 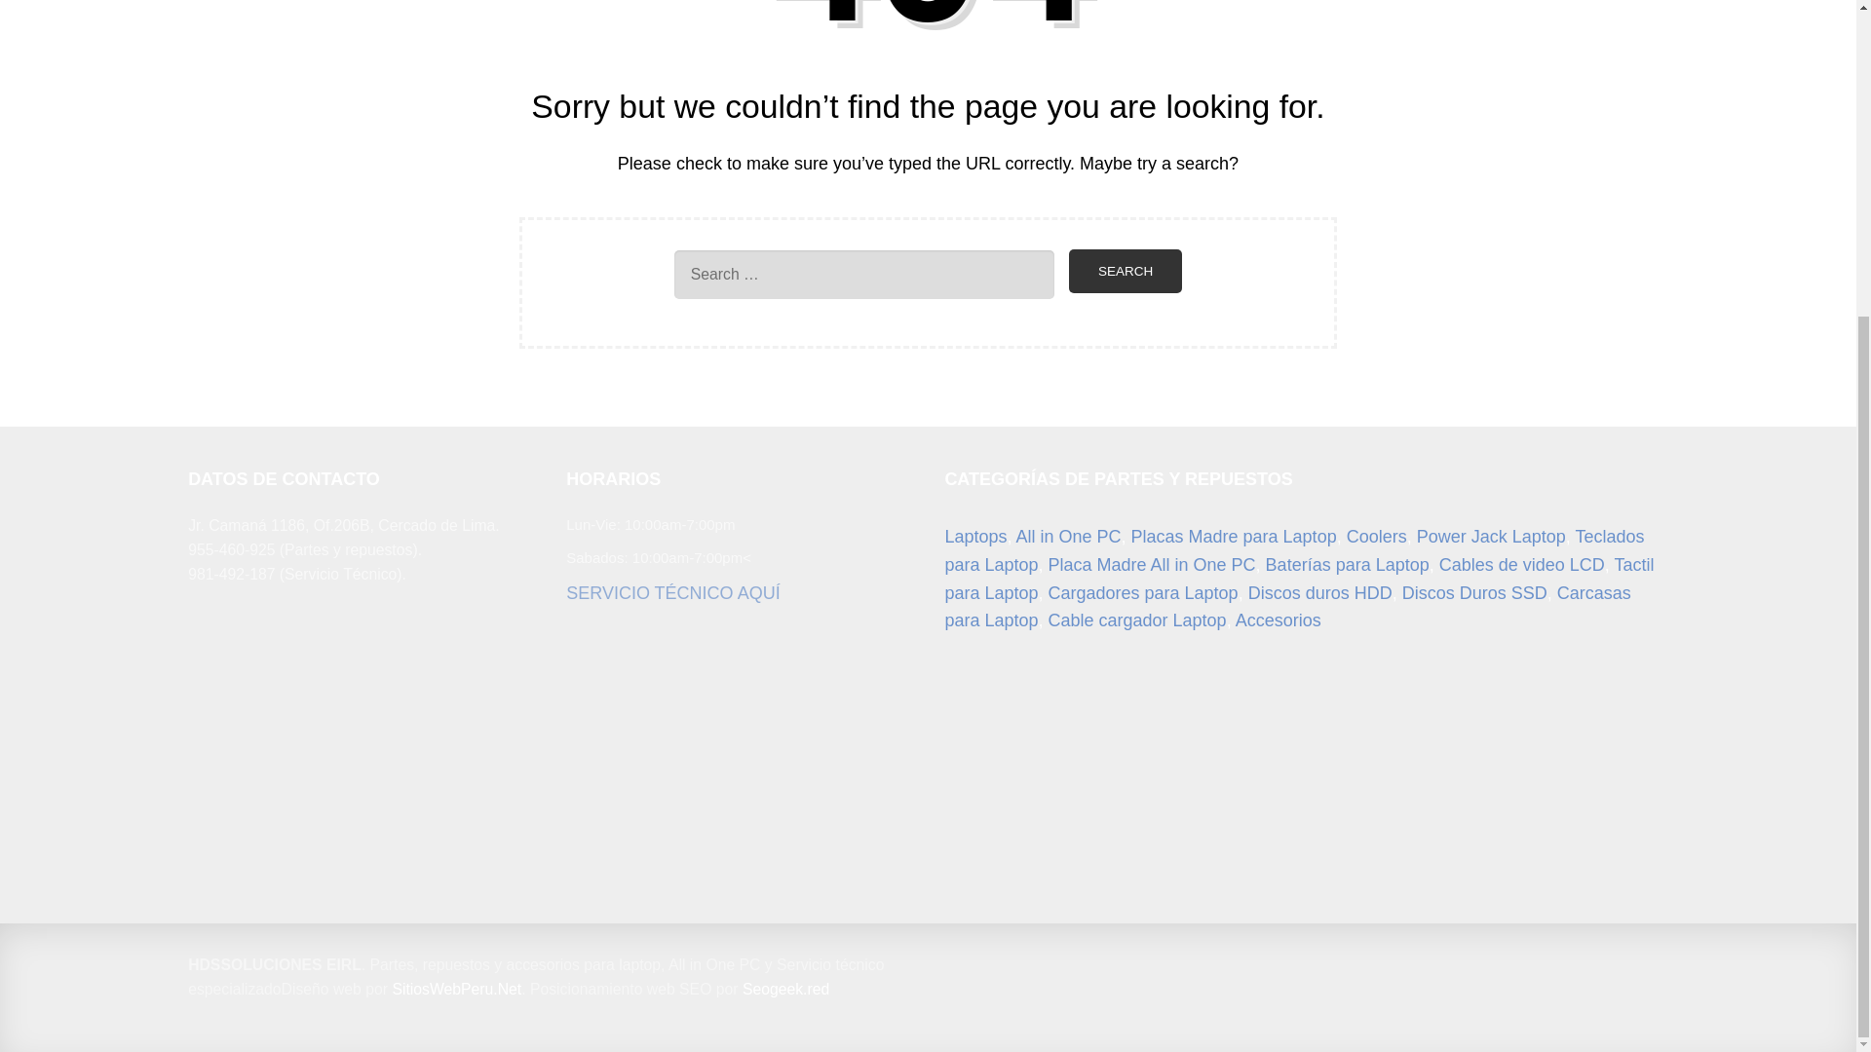 I want to click on Teclados para Laptop, so click(x=1294, y=550).